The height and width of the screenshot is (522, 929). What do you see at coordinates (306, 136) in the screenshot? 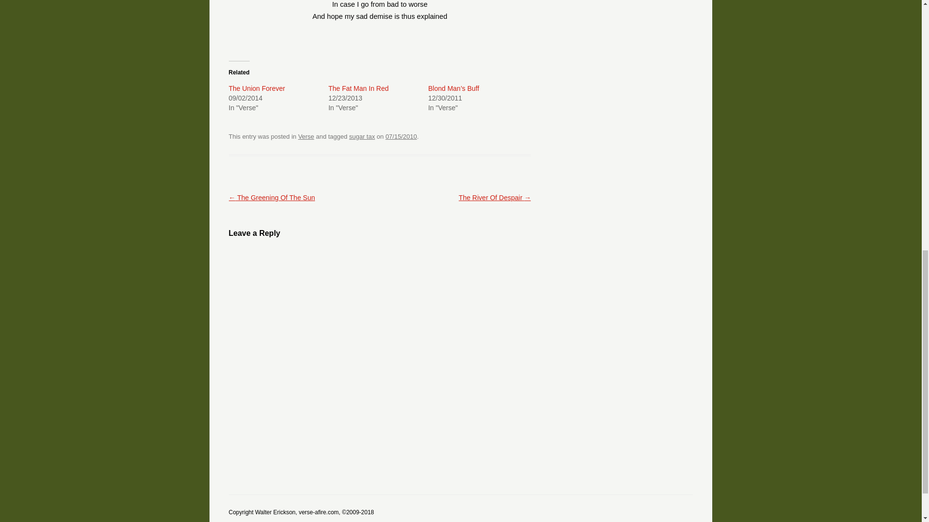
I see `Verse` at bounding box center [306, 136].